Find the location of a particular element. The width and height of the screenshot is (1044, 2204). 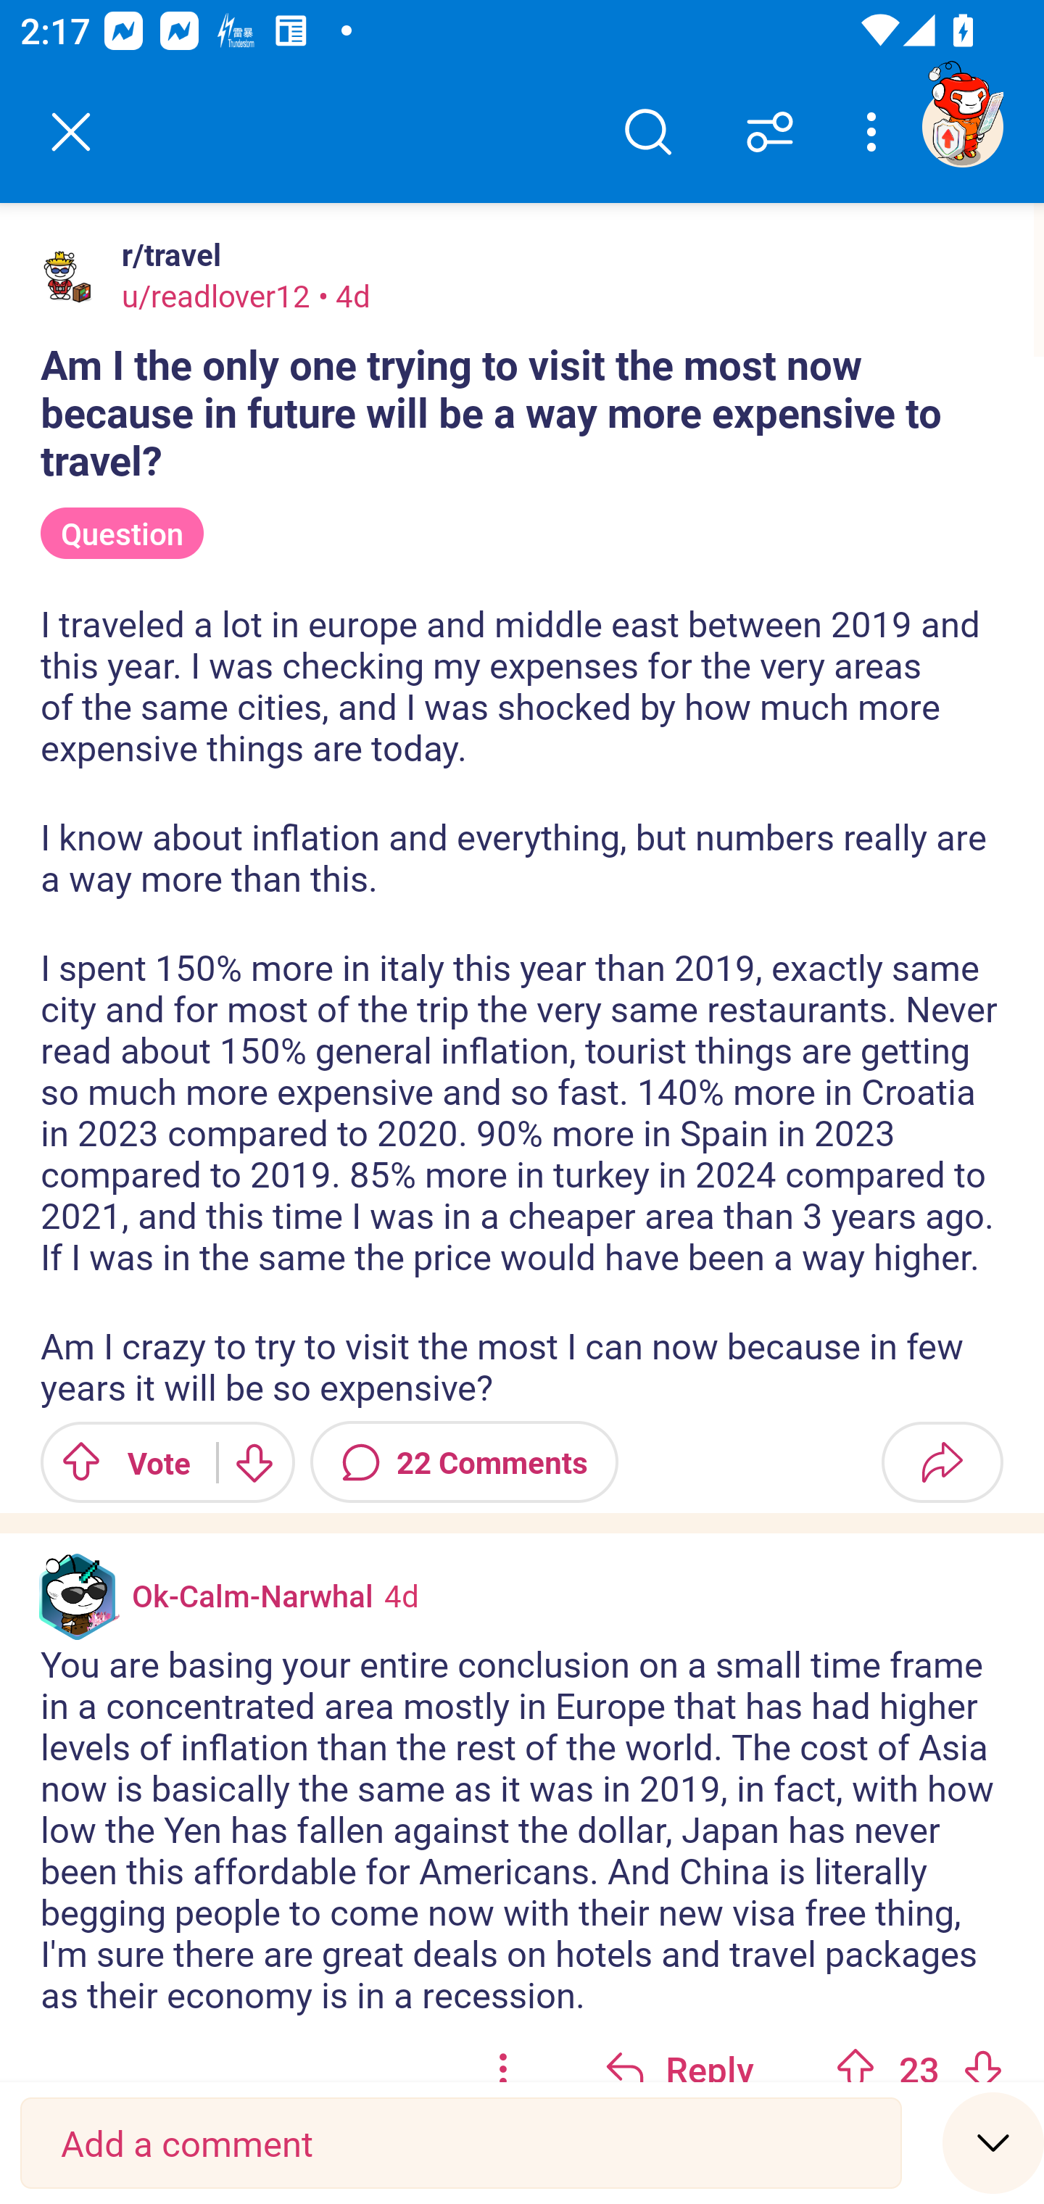

Downvote is located at coordinates (252, 1462).